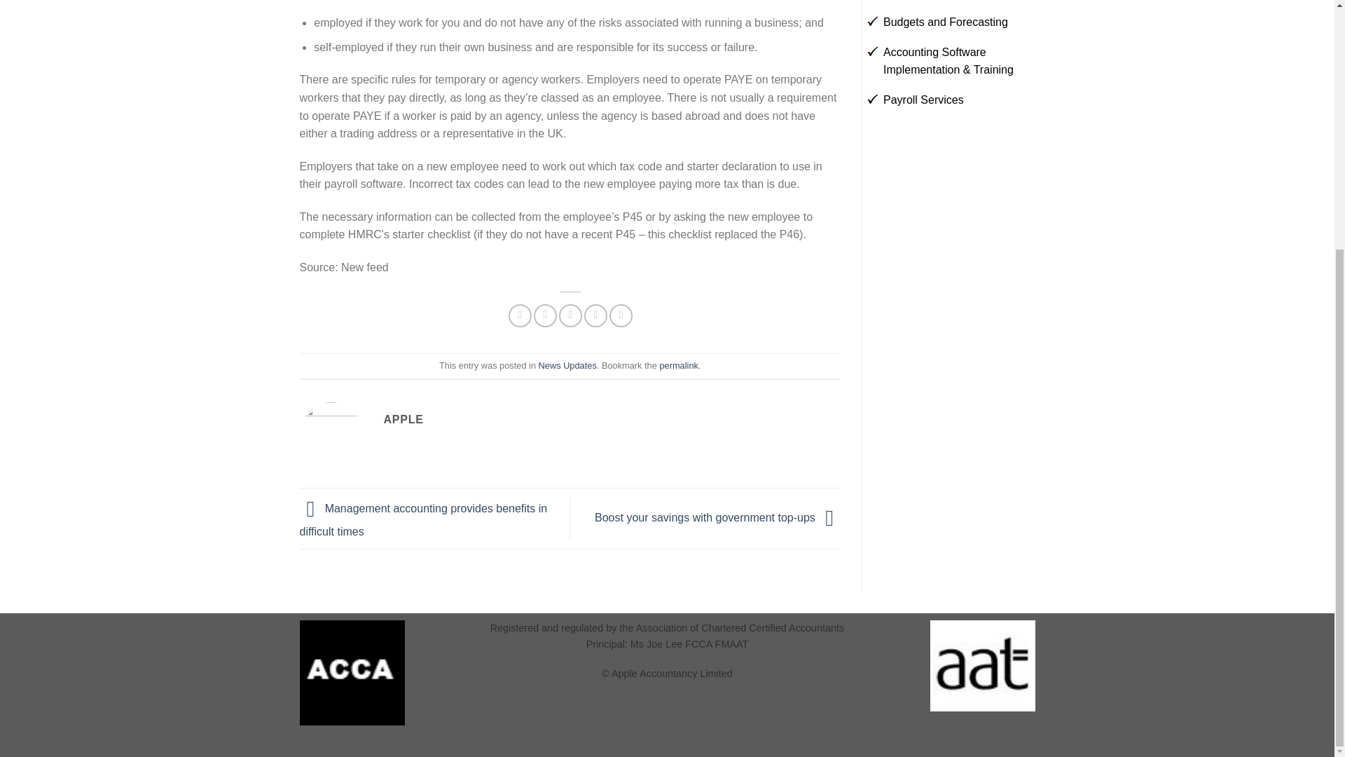 The height and width of the screenshot is (757, 1345). I want to click on Payroll Services, so click(923, 100).